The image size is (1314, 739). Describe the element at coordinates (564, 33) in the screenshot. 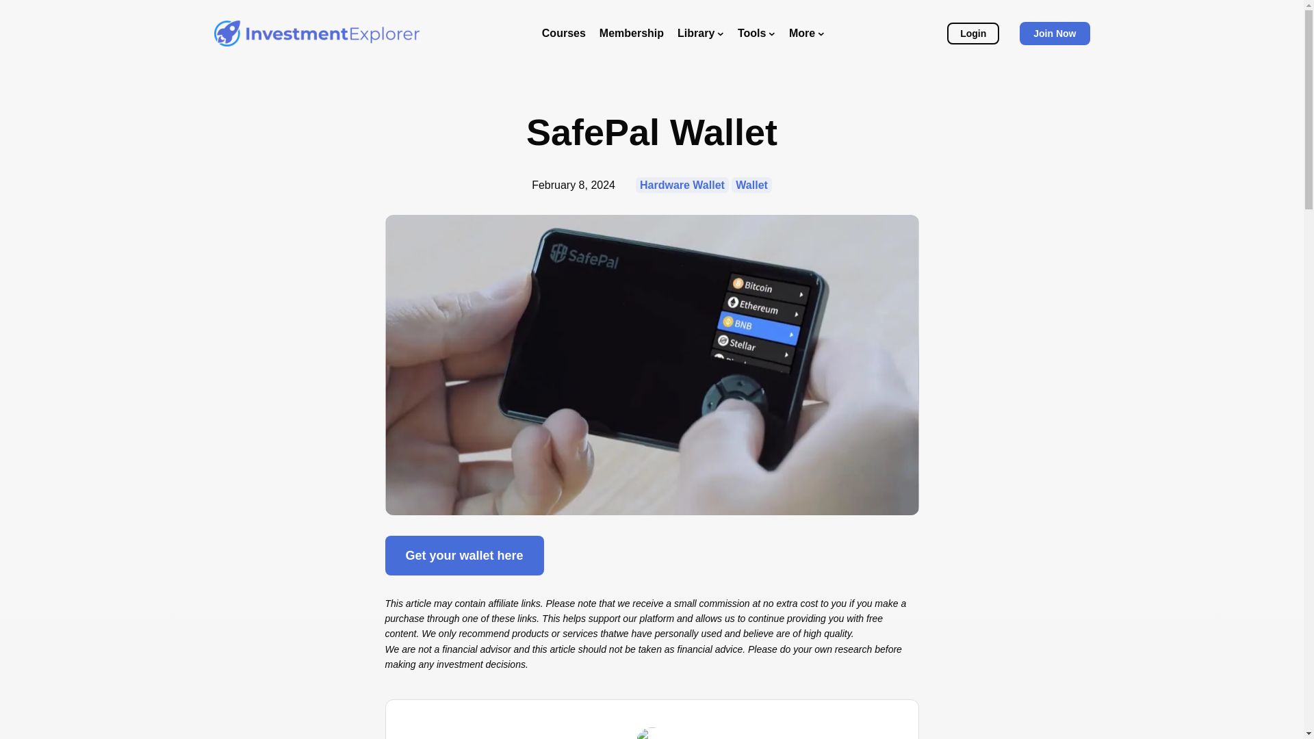

I see `Courses` at that location.